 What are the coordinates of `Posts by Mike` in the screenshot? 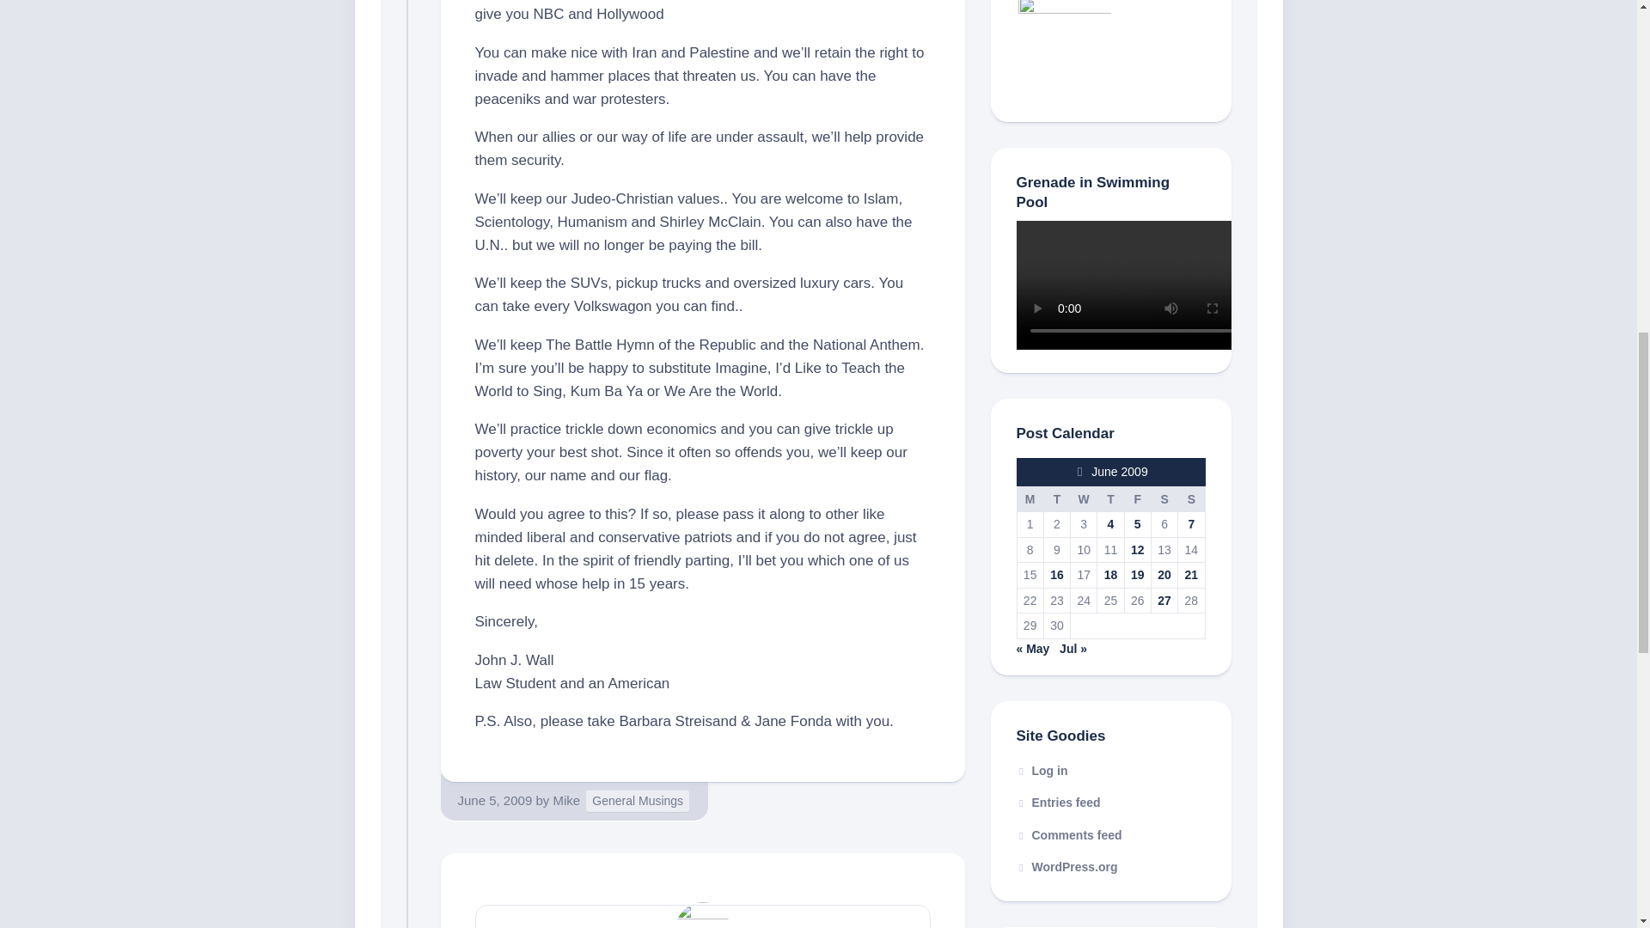 It's located at (566, 800).